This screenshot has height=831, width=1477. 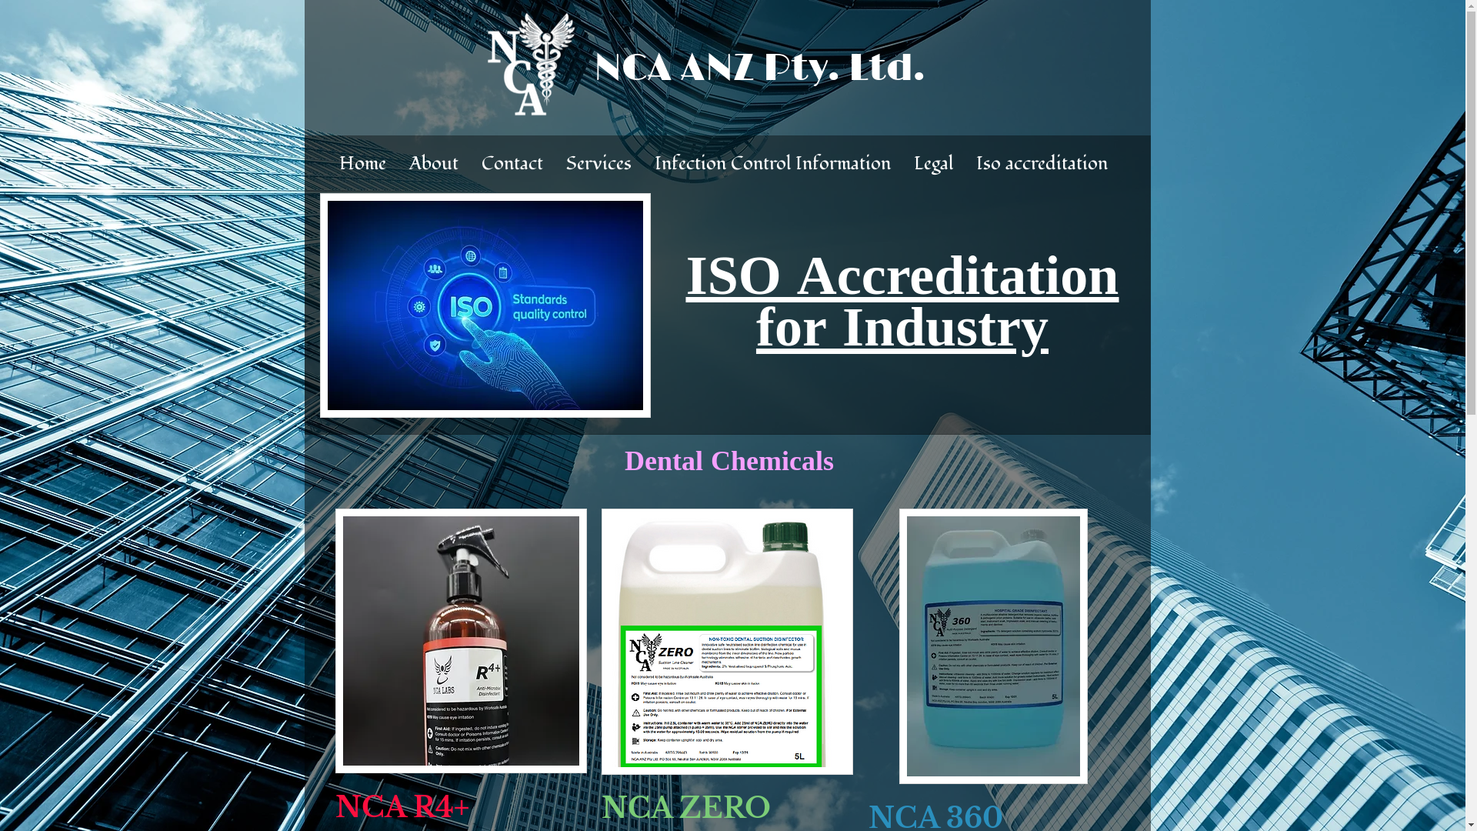 I want to click on About, so click(x=434, y=164).